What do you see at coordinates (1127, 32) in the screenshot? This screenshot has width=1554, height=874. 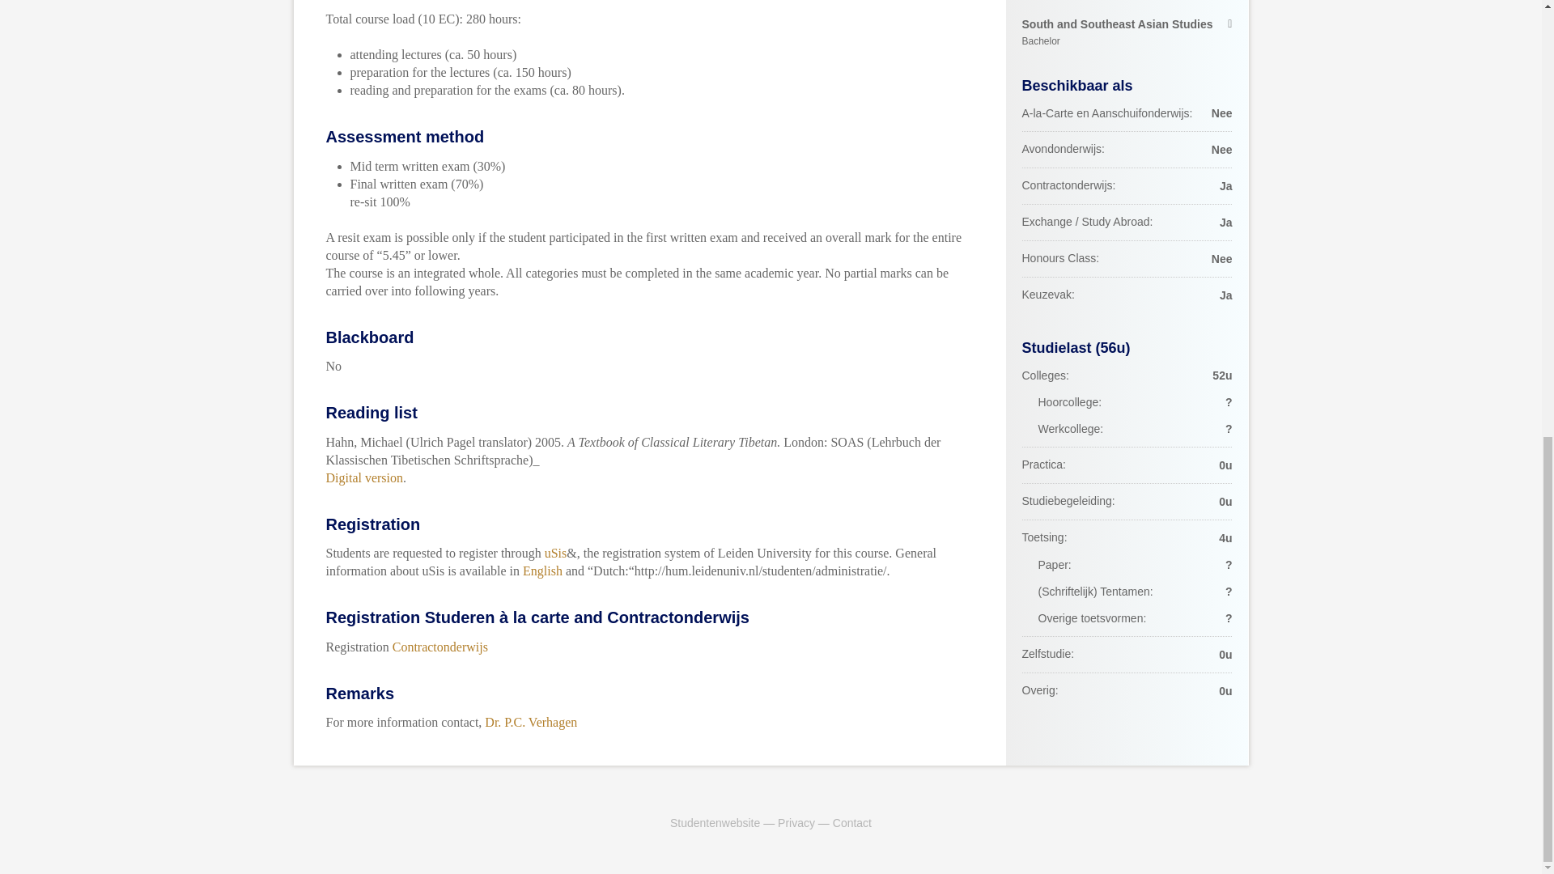 I see `Digital version` at bounding box center [1127, 32].